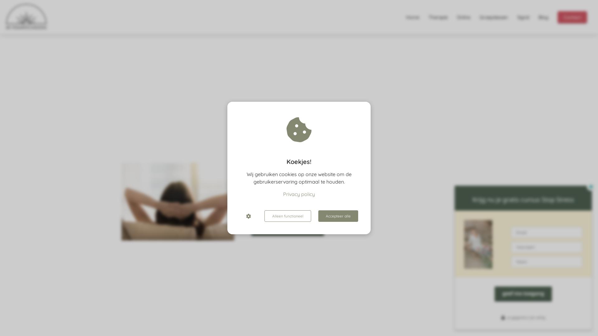 The height and width of the screenshot is (336, 598). Describe the element at coordinates (523, 17) in the screenshot. I see `Sigrid` at that location.